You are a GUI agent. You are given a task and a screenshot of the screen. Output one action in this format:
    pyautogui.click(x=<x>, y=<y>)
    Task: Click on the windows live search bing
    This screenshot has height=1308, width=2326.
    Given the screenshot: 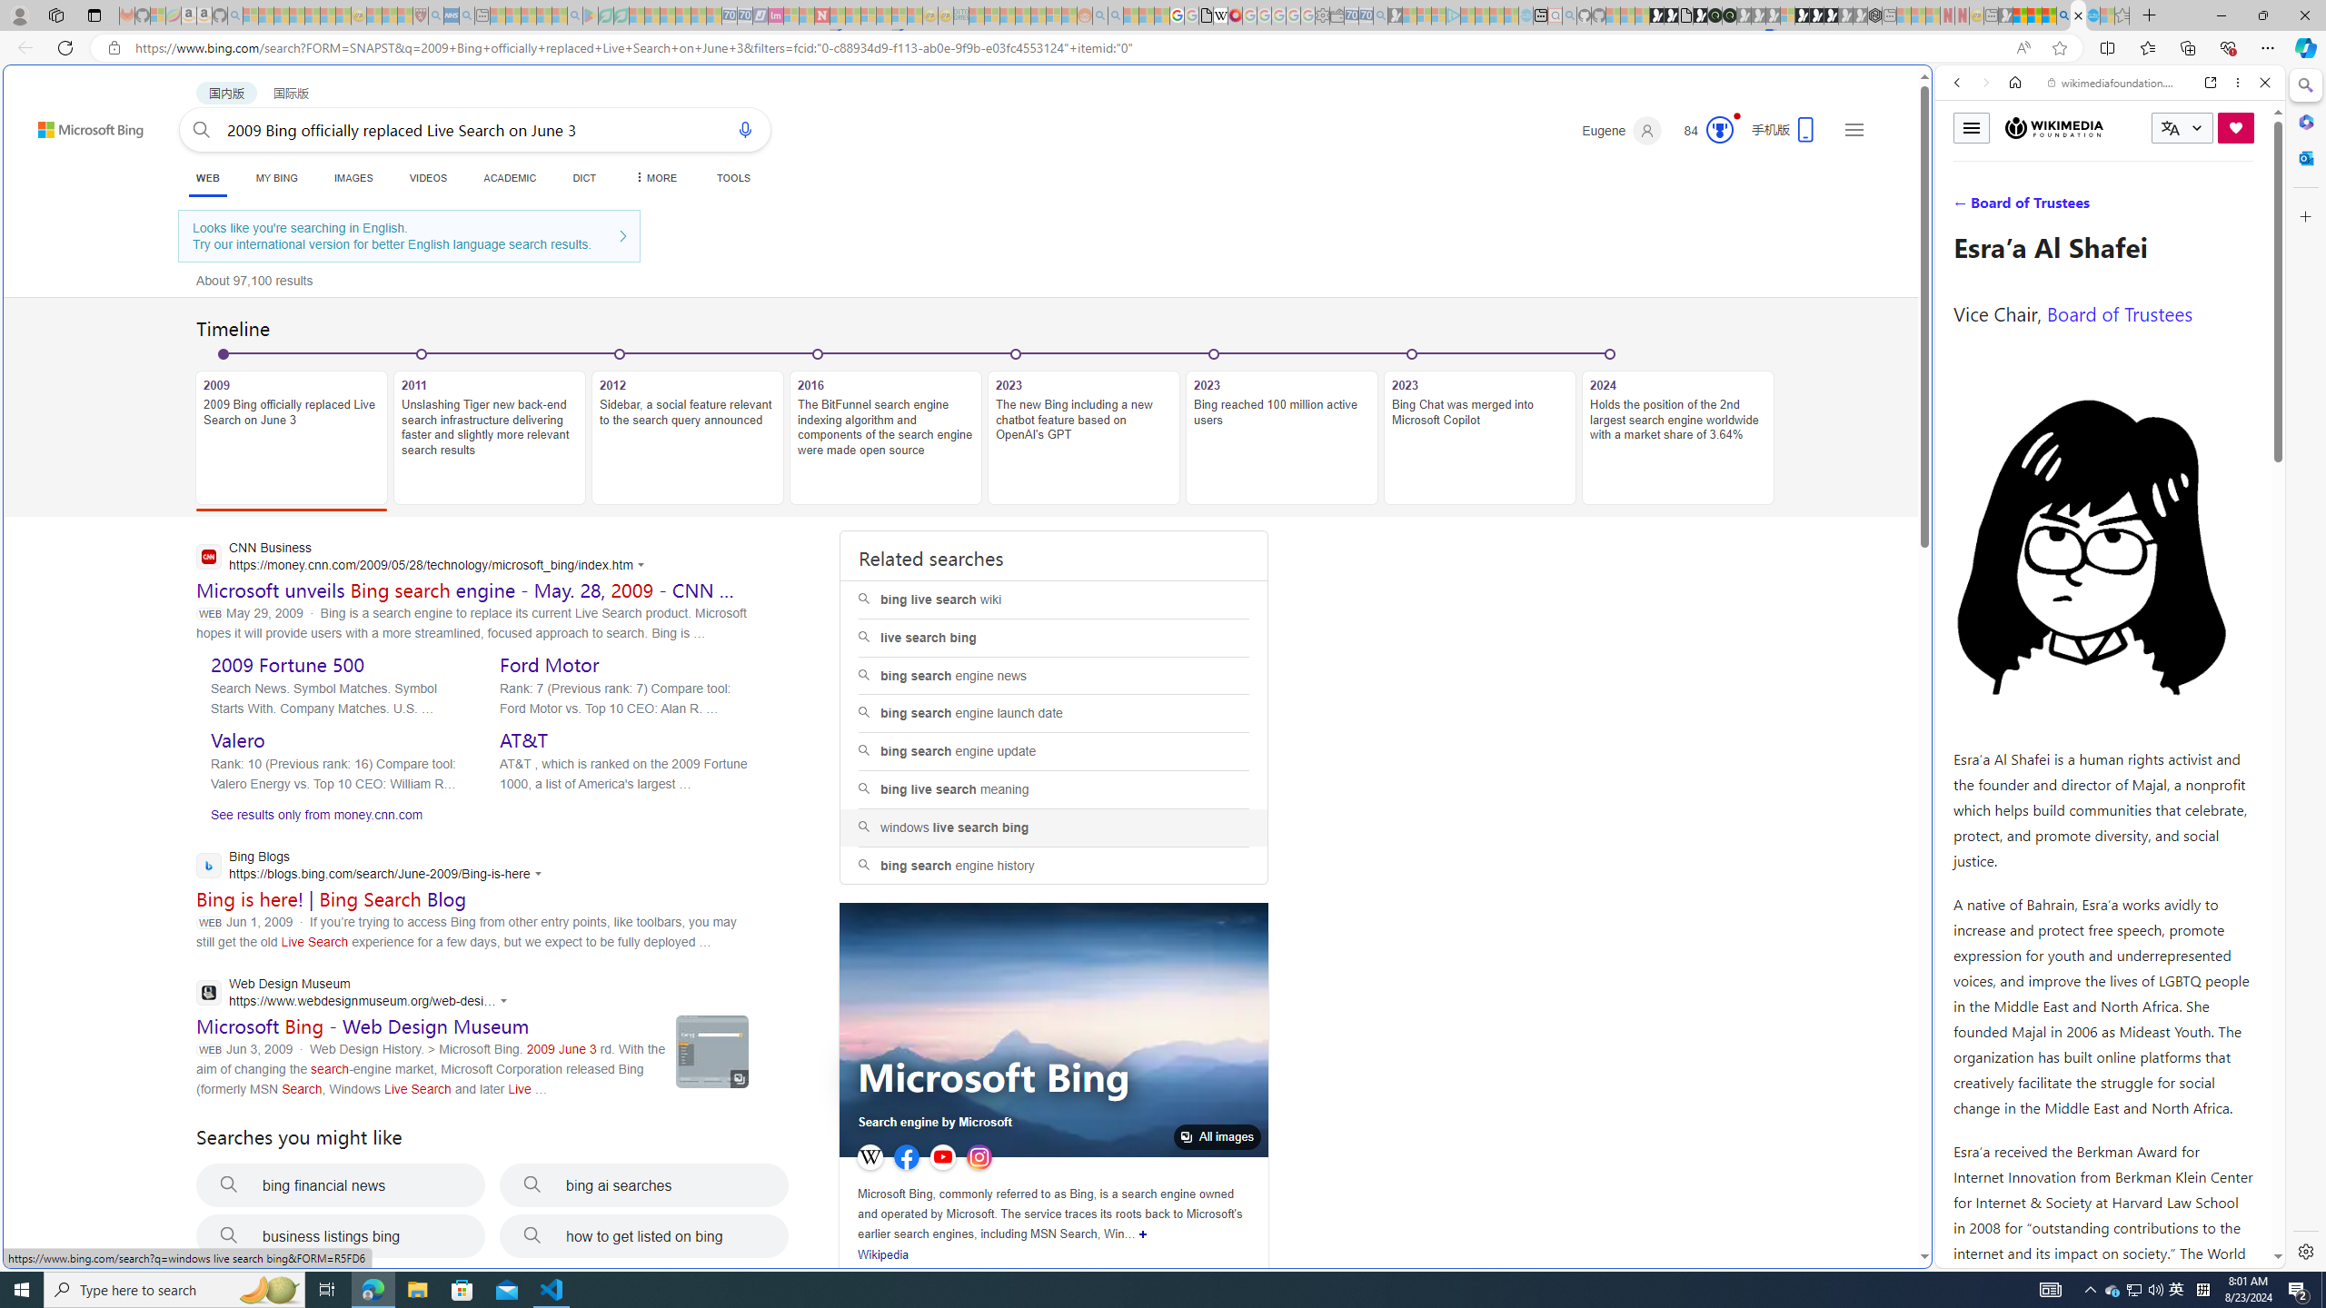 What is the action you would take?
    pyautogui.click(x=1053, y=827)
    